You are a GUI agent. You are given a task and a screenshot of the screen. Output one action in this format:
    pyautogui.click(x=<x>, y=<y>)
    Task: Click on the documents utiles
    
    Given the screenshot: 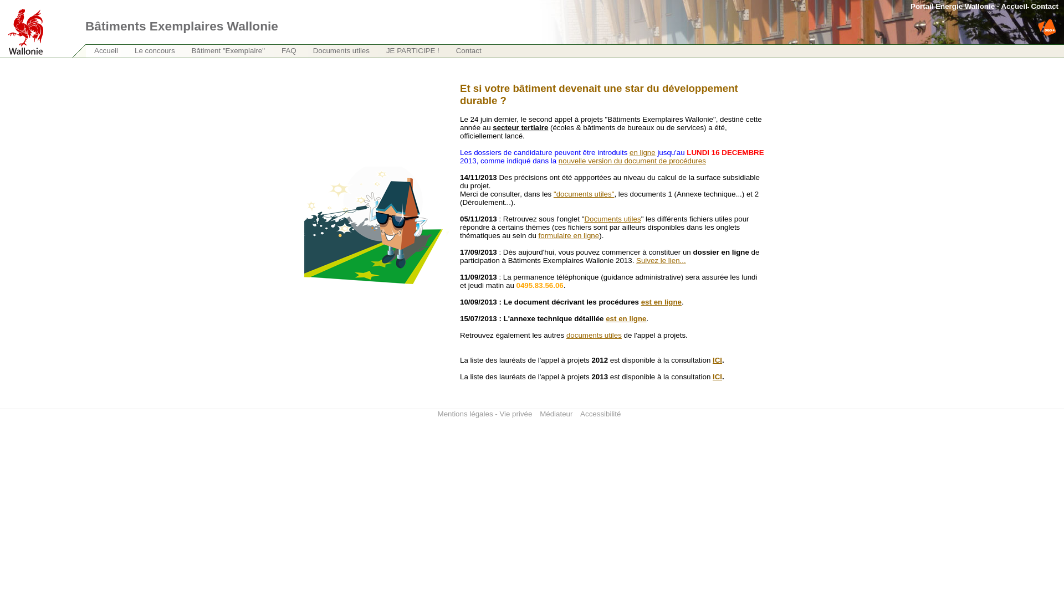 What is the action you would take?
    pyautogui.click(x=594, y=335)
    